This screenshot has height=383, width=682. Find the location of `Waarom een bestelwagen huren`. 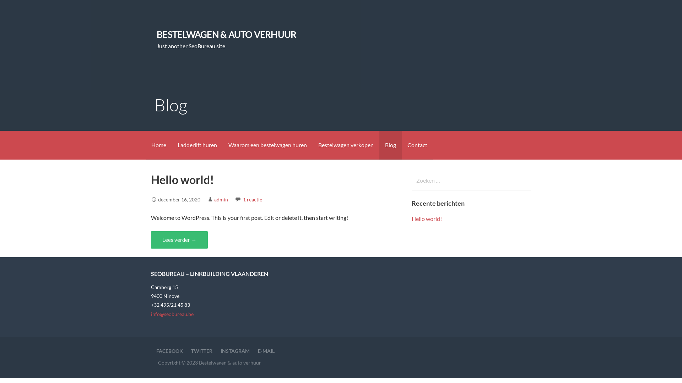

Waarom een bestelwagen huren is located at coordinates (268, 145).